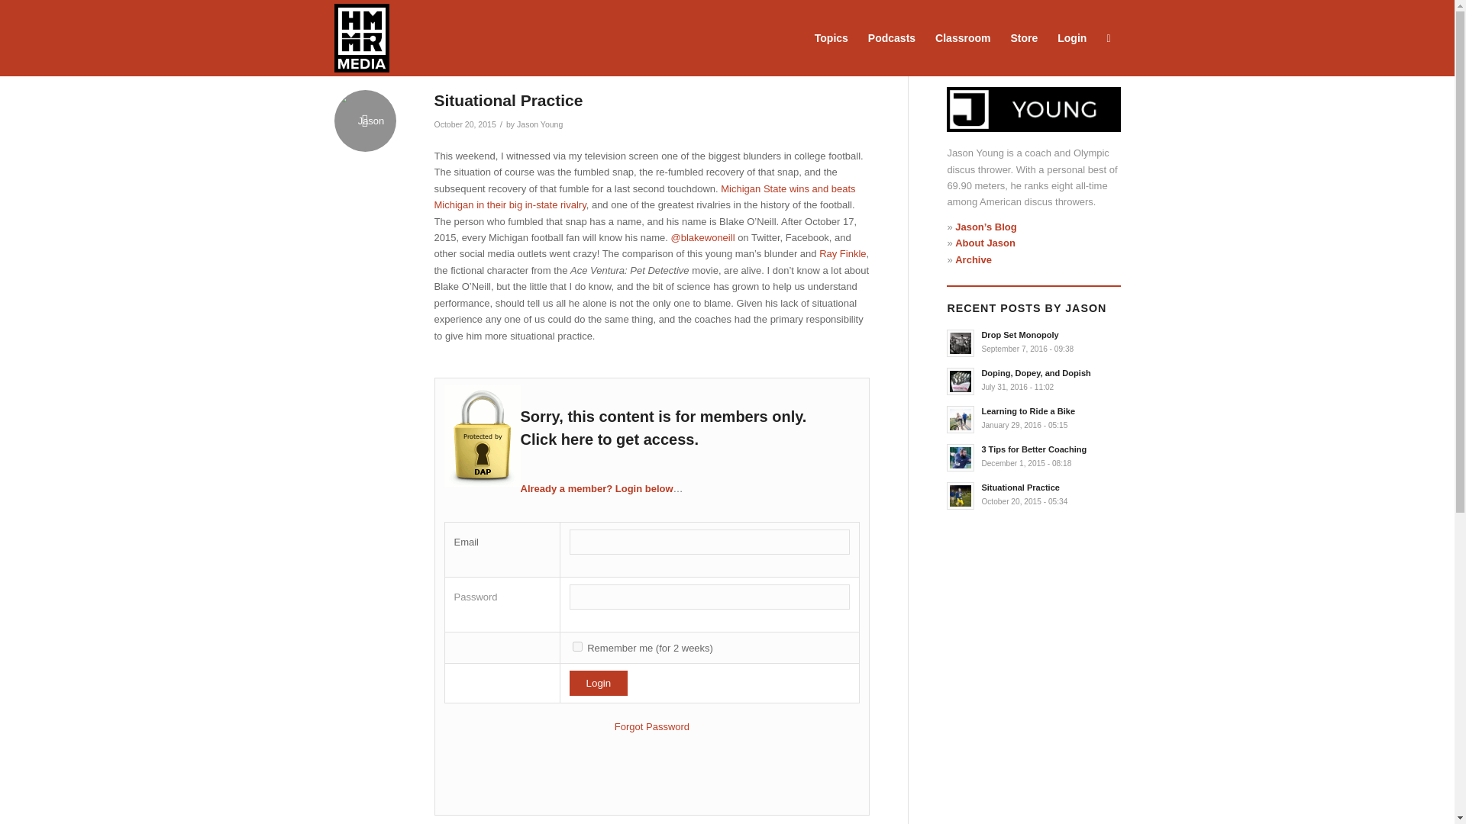  What do you see at coordinates (1033, 449) in the screenshot?
I see `Read: 3 Tips for Better Coaching` at bounding box center [1033, 449].